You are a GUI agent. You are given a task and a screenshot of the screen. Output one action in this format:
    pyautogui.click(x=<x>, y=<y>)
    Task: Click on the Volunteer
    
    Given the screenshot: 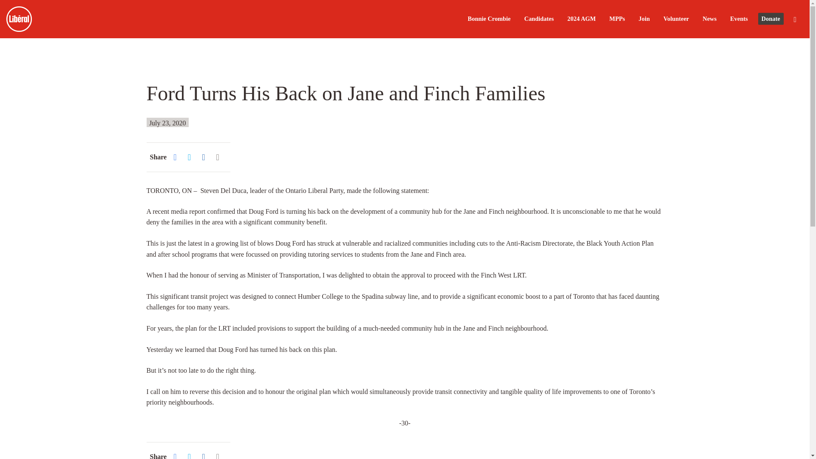 What is the action you would take?
    pyautogui.click(x=676, y=19)
    